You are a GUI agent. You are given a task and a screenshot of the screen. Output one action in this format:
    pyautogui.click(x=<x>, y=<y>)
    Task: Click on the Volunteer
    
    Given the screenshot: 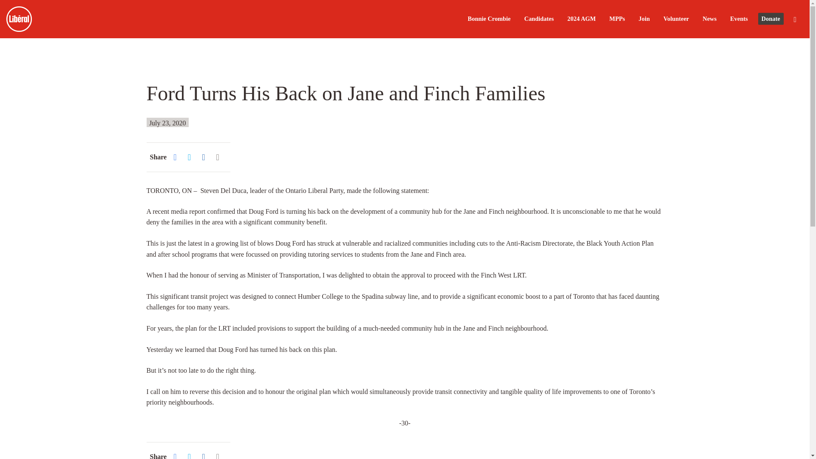 What is the action you would take?
    pyautogui.click(x=676, y=19)
    